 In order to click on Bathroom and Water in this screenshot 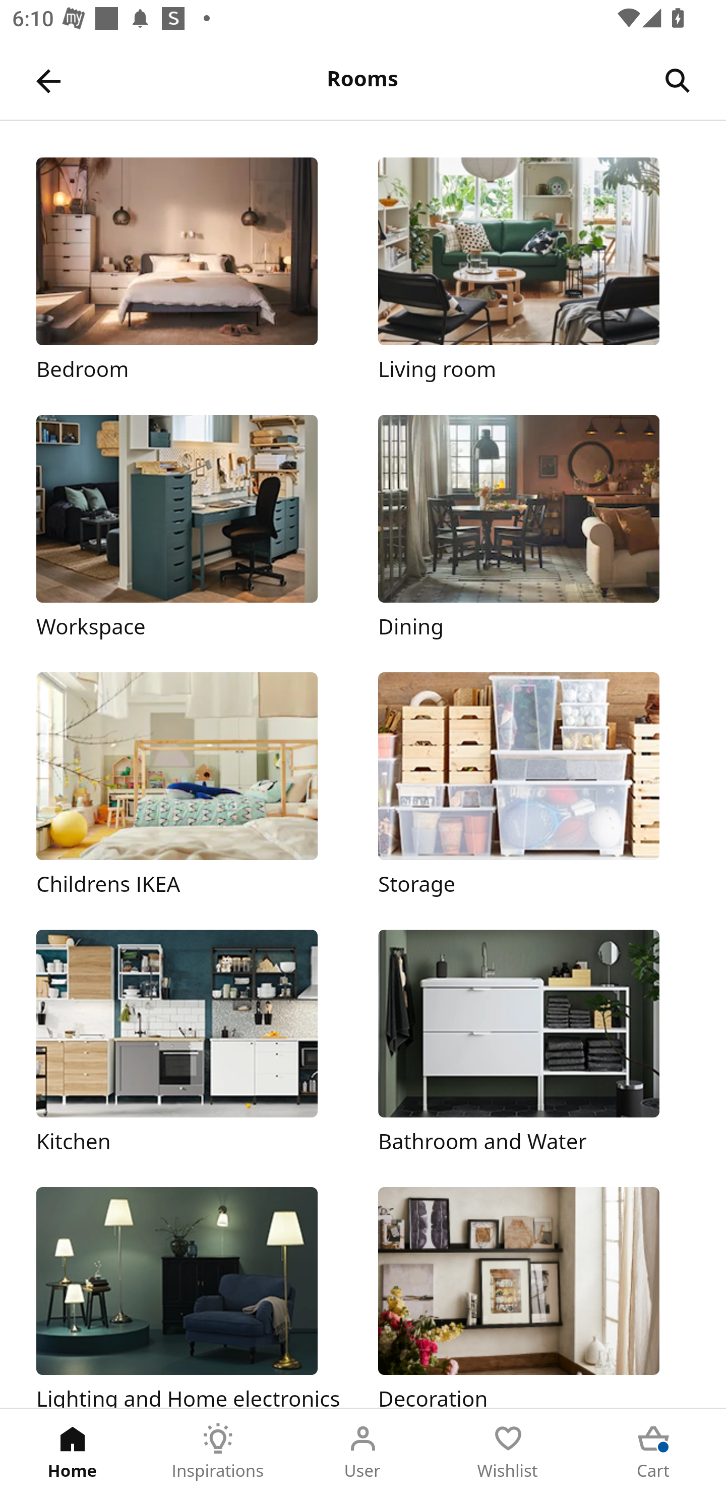, I will do `click(534, 1043)`.